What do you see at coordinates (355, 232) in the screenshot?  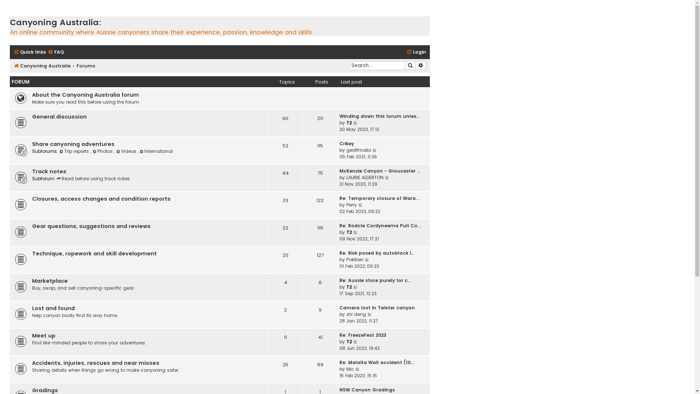 I see `View the latest post` at bounding box center [355, 232].